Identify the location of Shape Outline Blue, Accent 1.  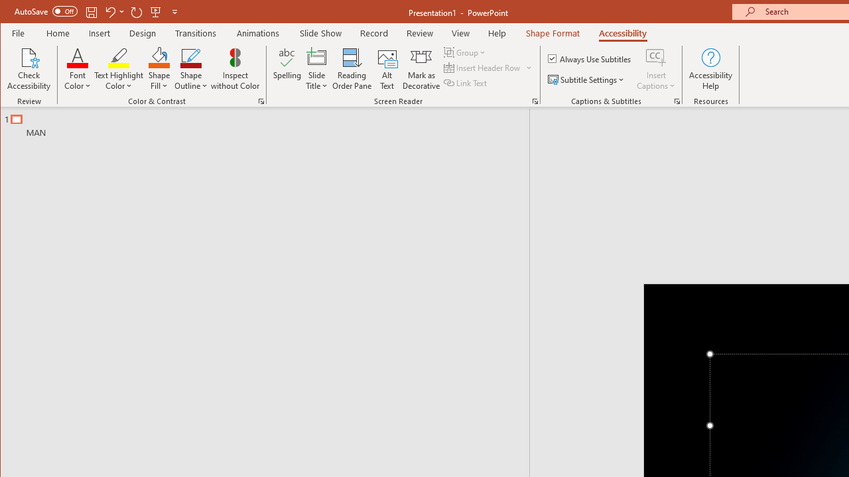
(191, 57).